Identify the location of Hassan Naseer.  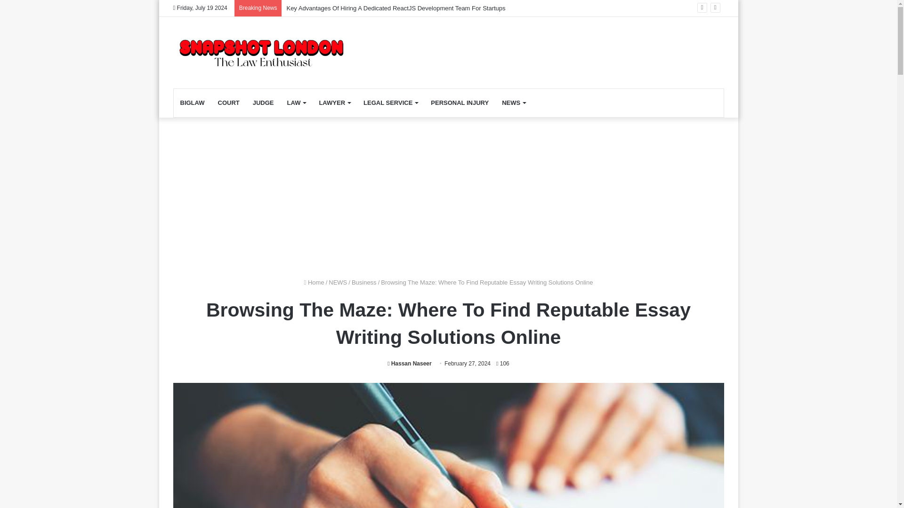
(409, 363).